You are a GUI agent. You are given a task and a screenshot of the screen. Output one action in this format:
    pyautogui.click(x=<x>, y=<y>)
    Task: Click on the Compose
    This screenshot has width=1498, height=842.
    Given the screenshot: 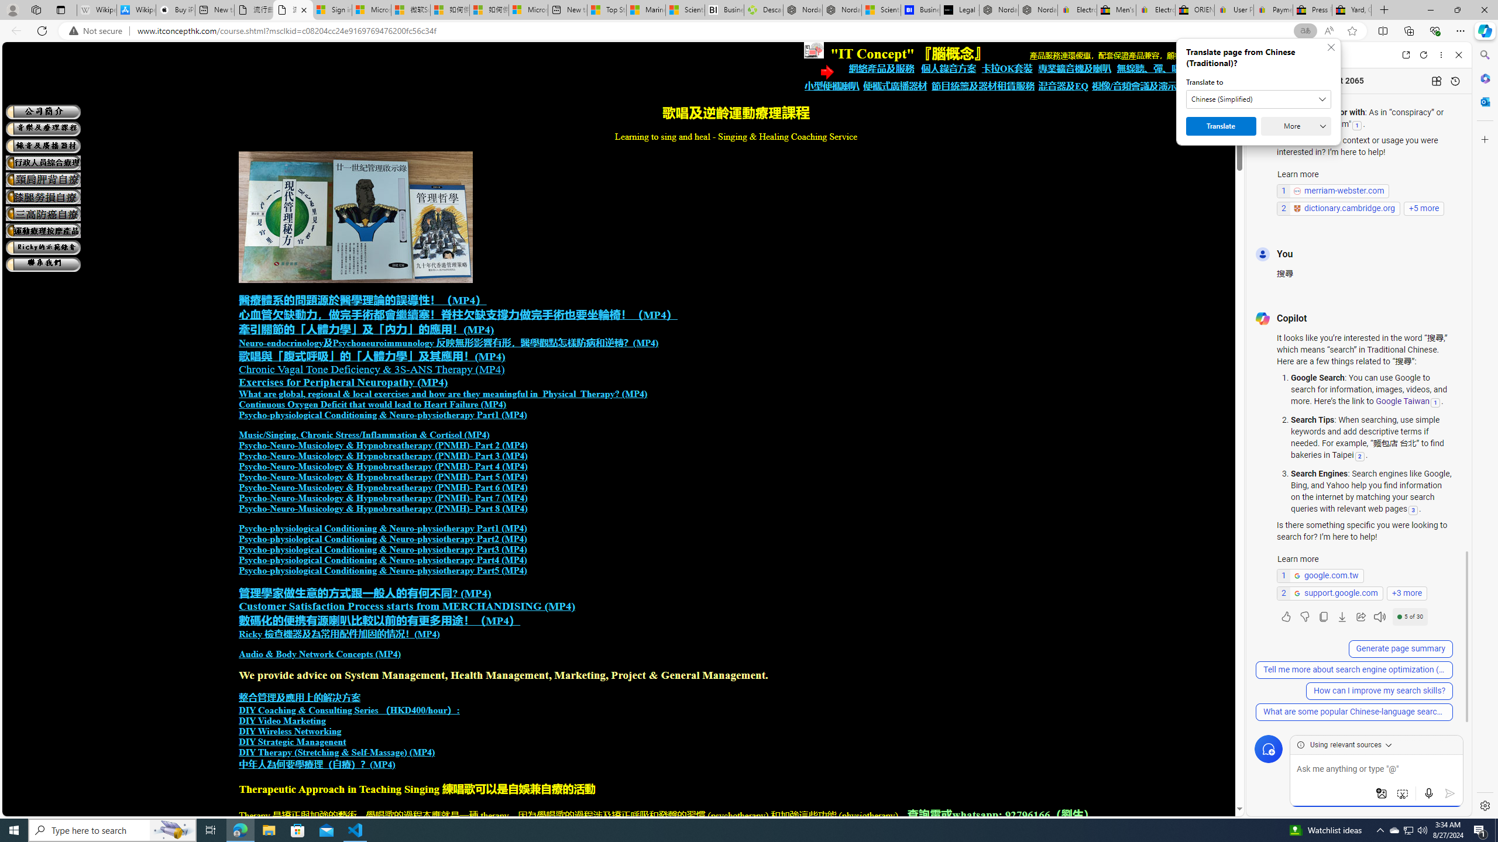 What is the action you would take?
    pyautogui.click(x=1317, y=54)
    